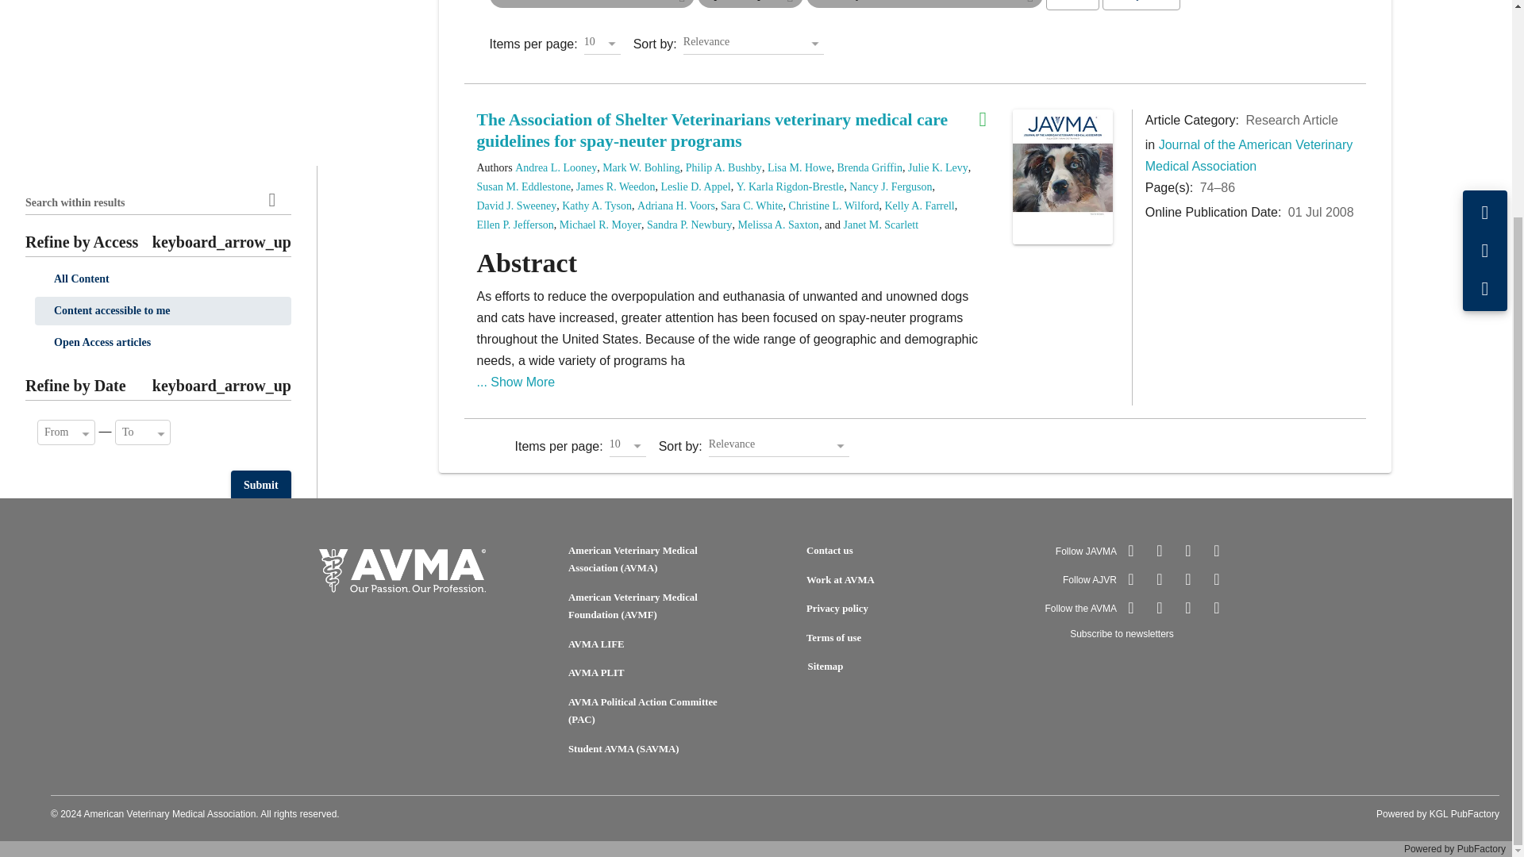 This screenshot has height=857, width=1524. Describe the element at coordinates (260, 414) in the screenshot. I see `Submit` at that location.